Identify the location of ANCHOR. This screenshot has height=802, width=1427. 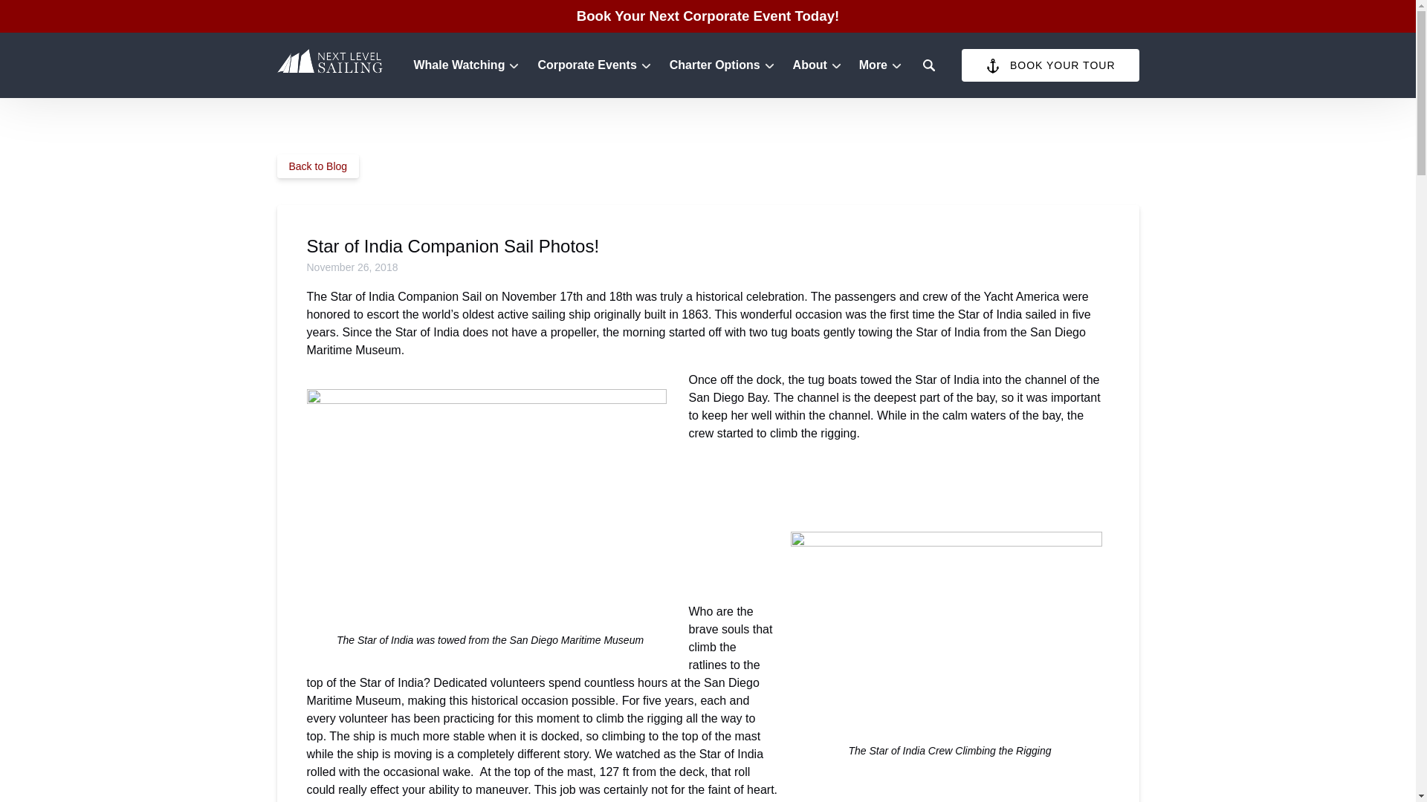
(993, 65).